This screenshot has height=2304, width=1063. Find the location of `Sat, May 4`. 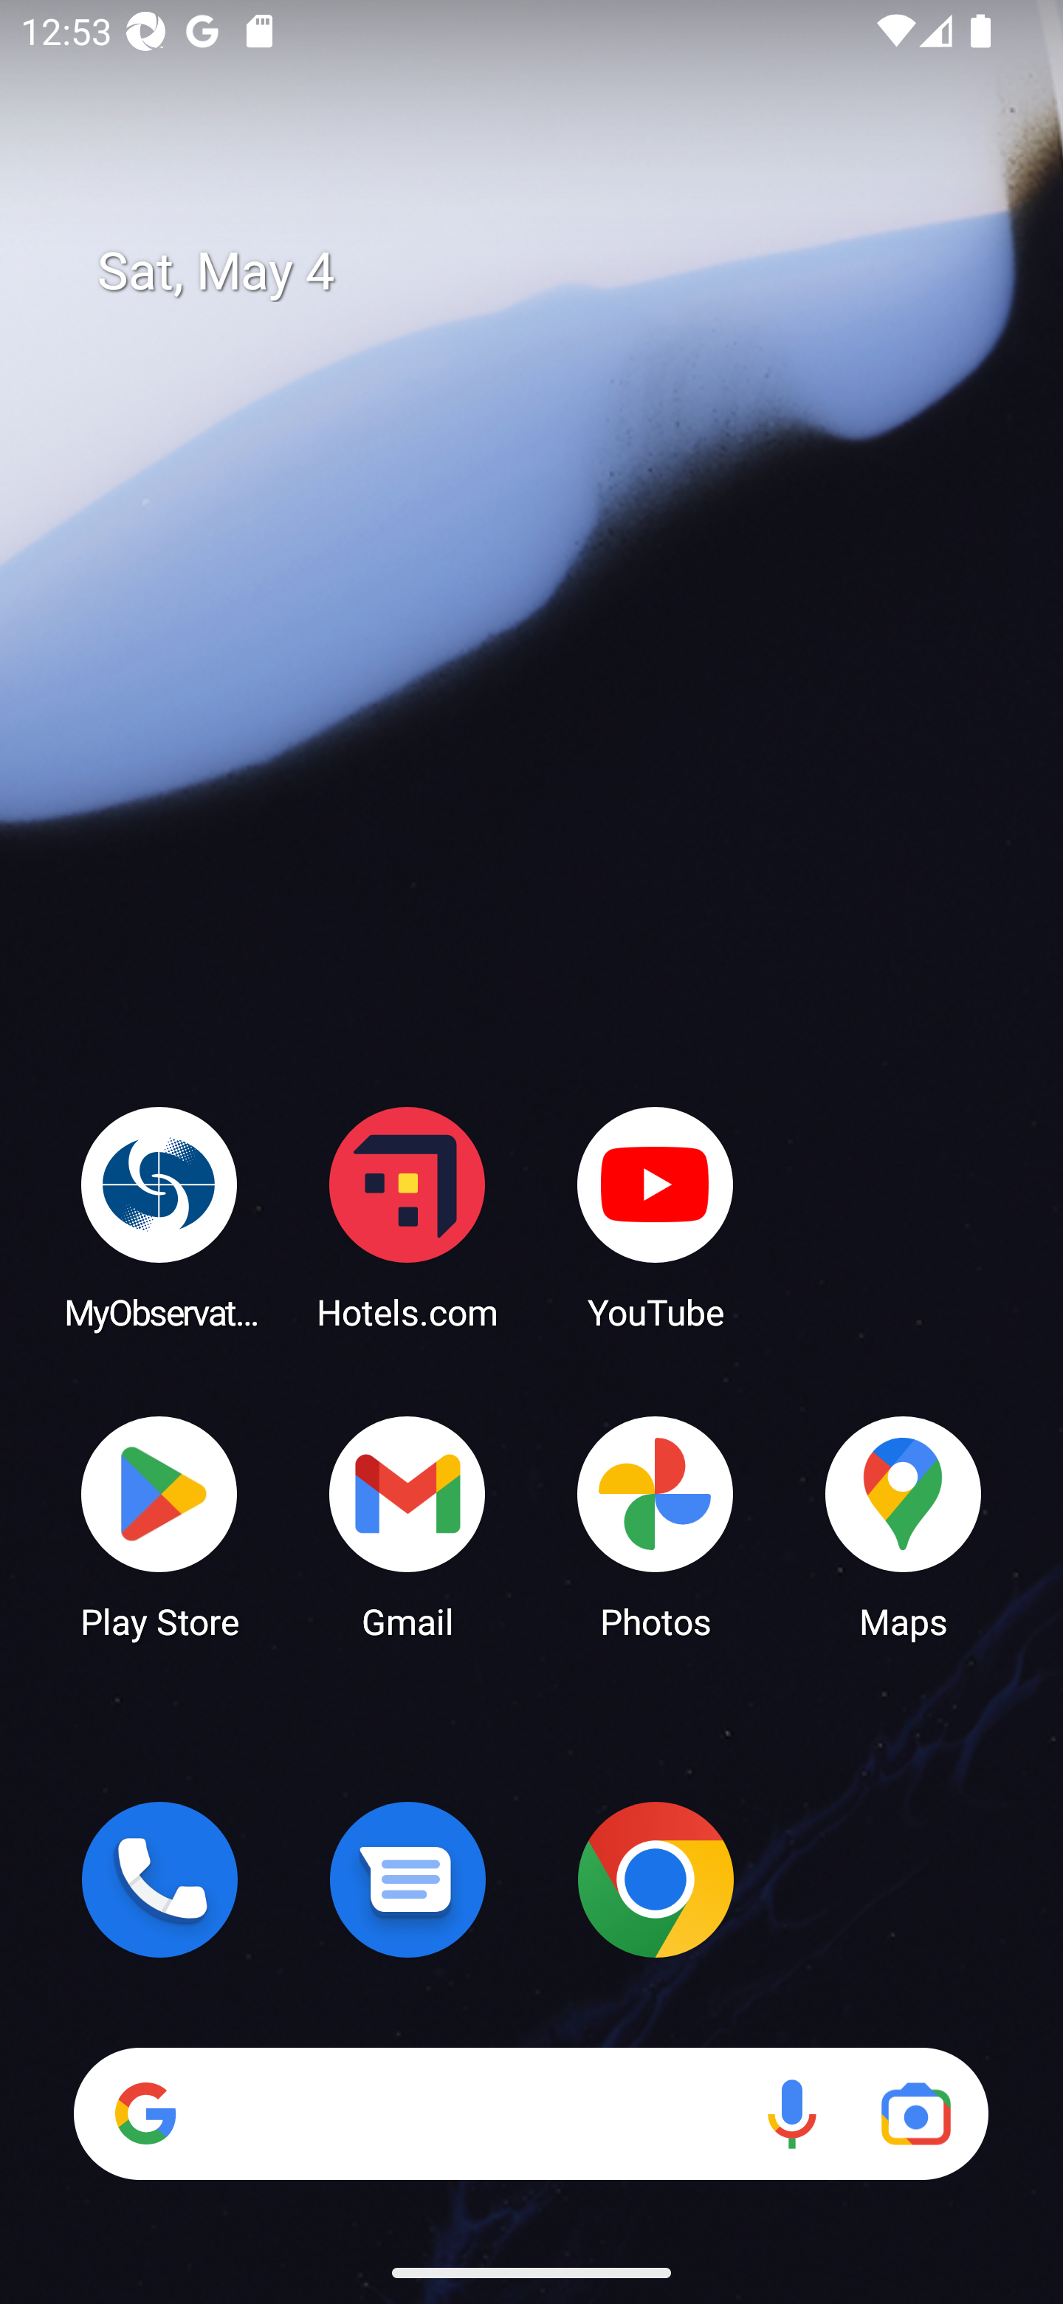

Sat, May 4 is located at coordinates (552, 272).